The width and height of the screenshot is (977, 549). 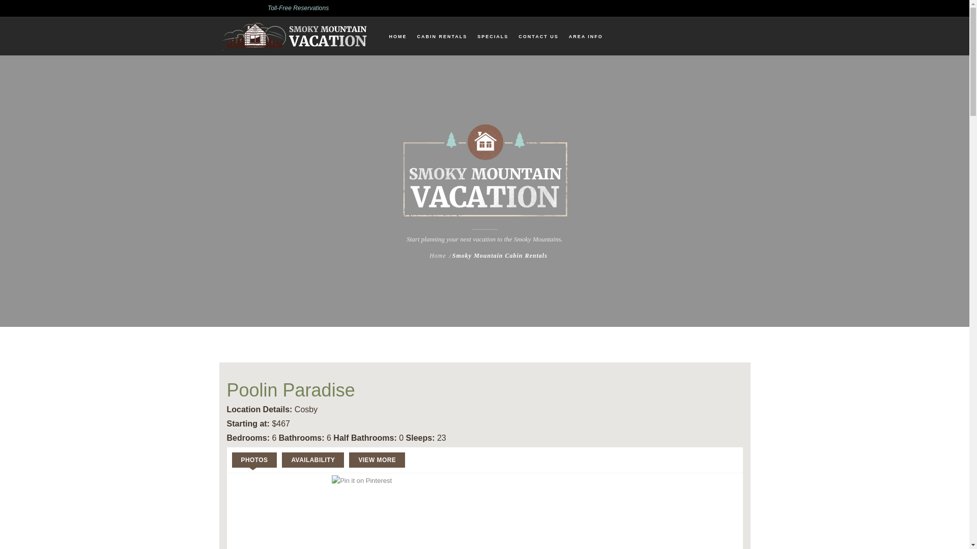 I want to click on AVAILABILITY, so click(x=312, y=460).